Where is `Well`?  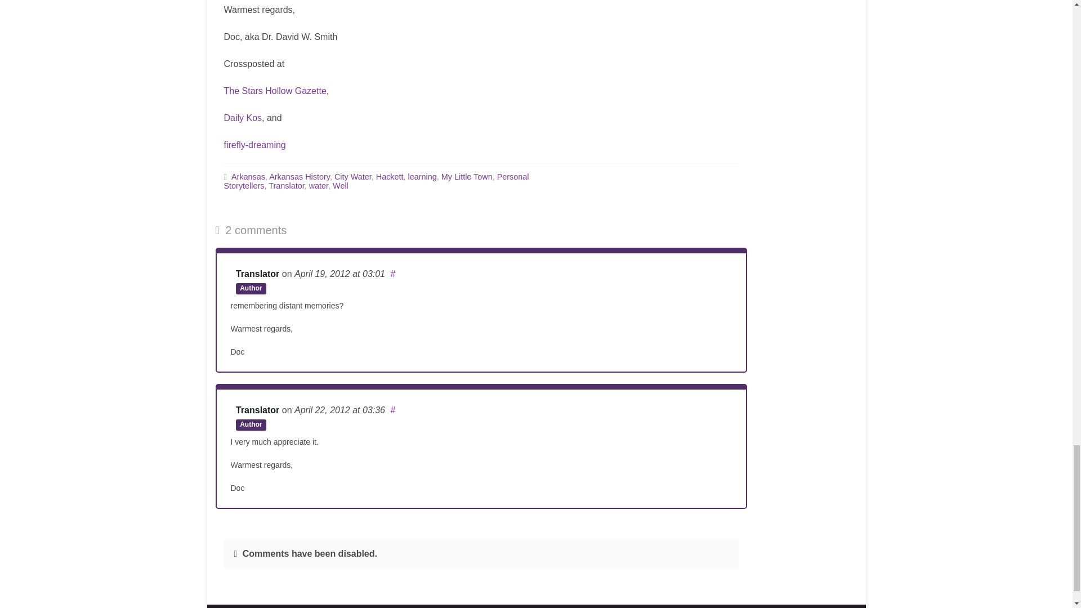 Well is located at coordinates (340, 186).